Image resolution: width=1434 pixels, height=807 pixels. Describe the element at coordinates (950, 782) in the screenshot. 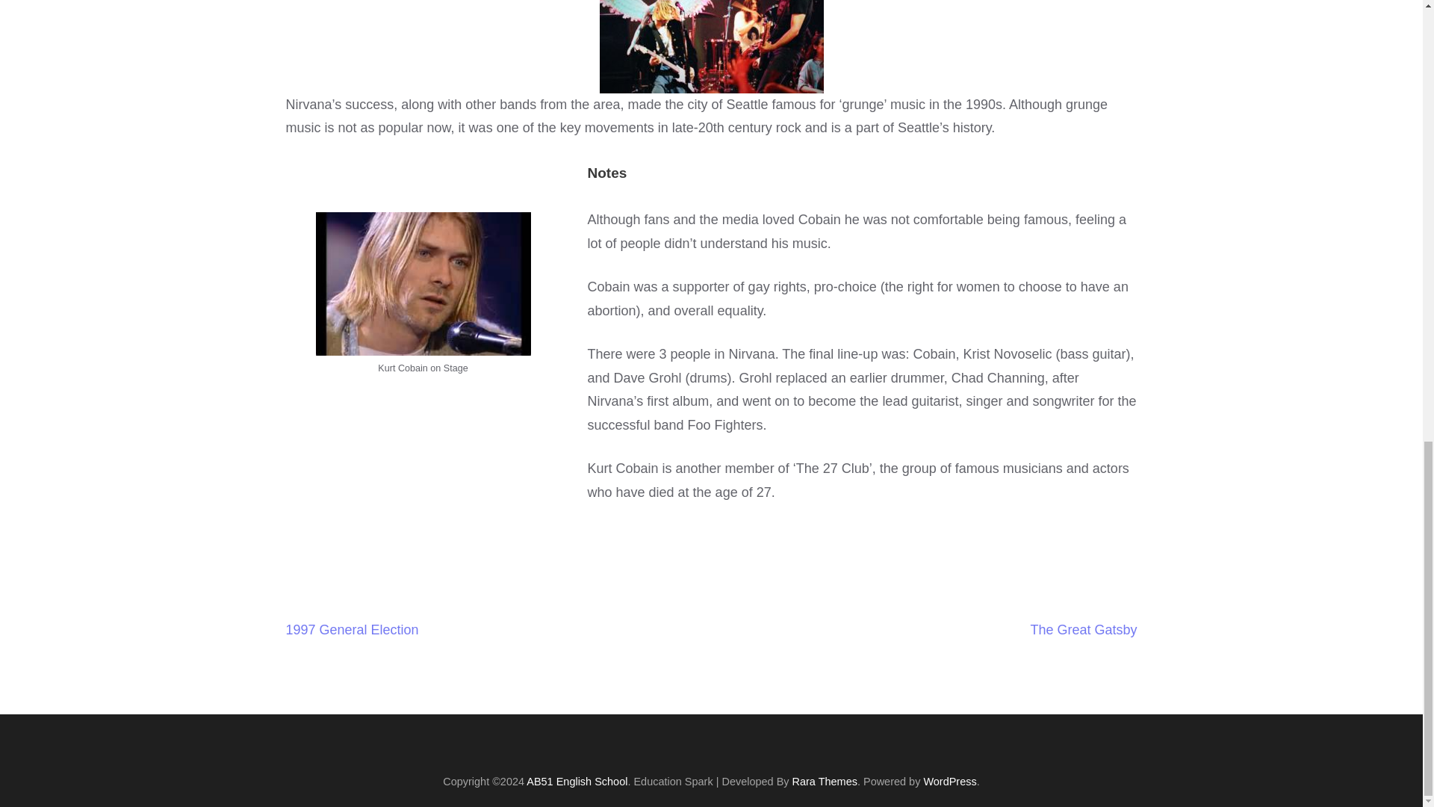

I see `WordPress` at that location.